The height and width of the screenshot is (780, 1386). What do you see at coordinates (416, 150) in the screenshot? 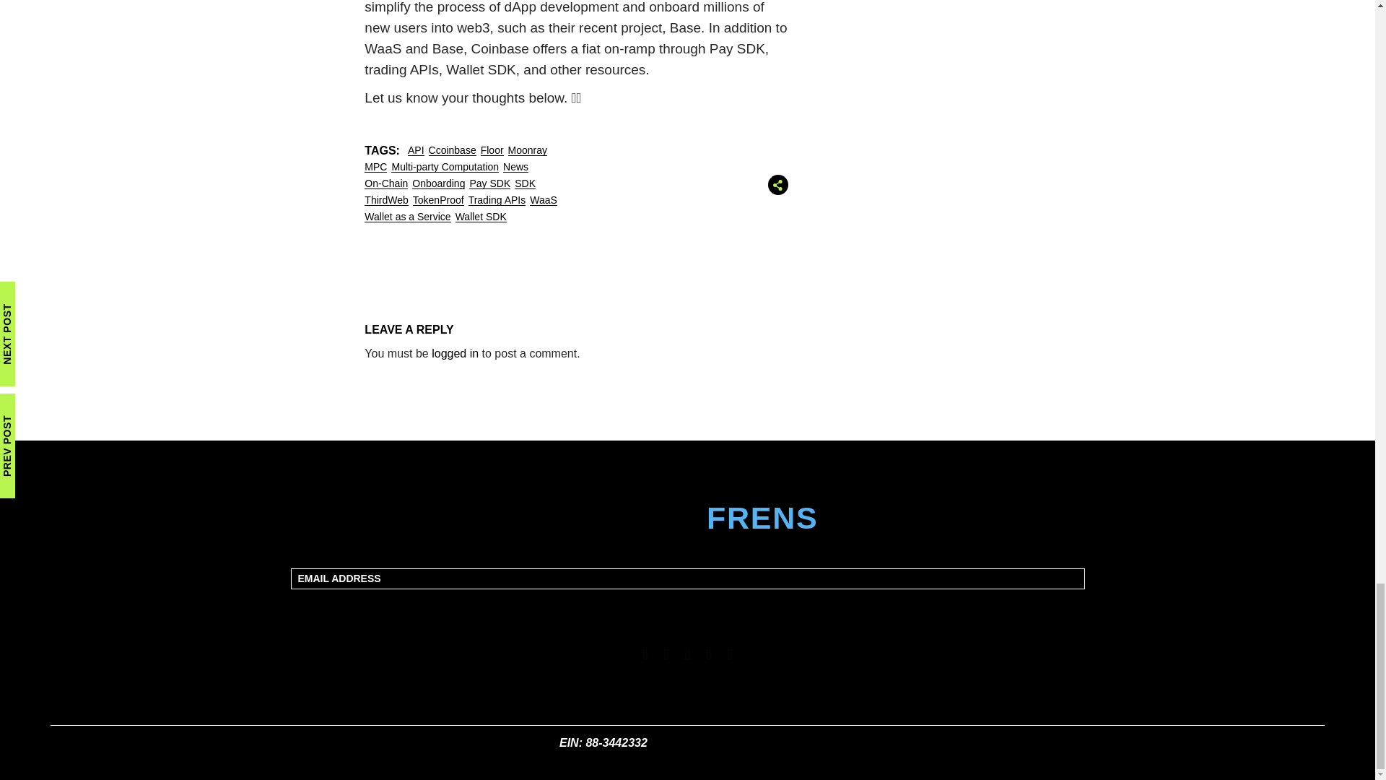
I see `API` at bounding box center [416, 150].